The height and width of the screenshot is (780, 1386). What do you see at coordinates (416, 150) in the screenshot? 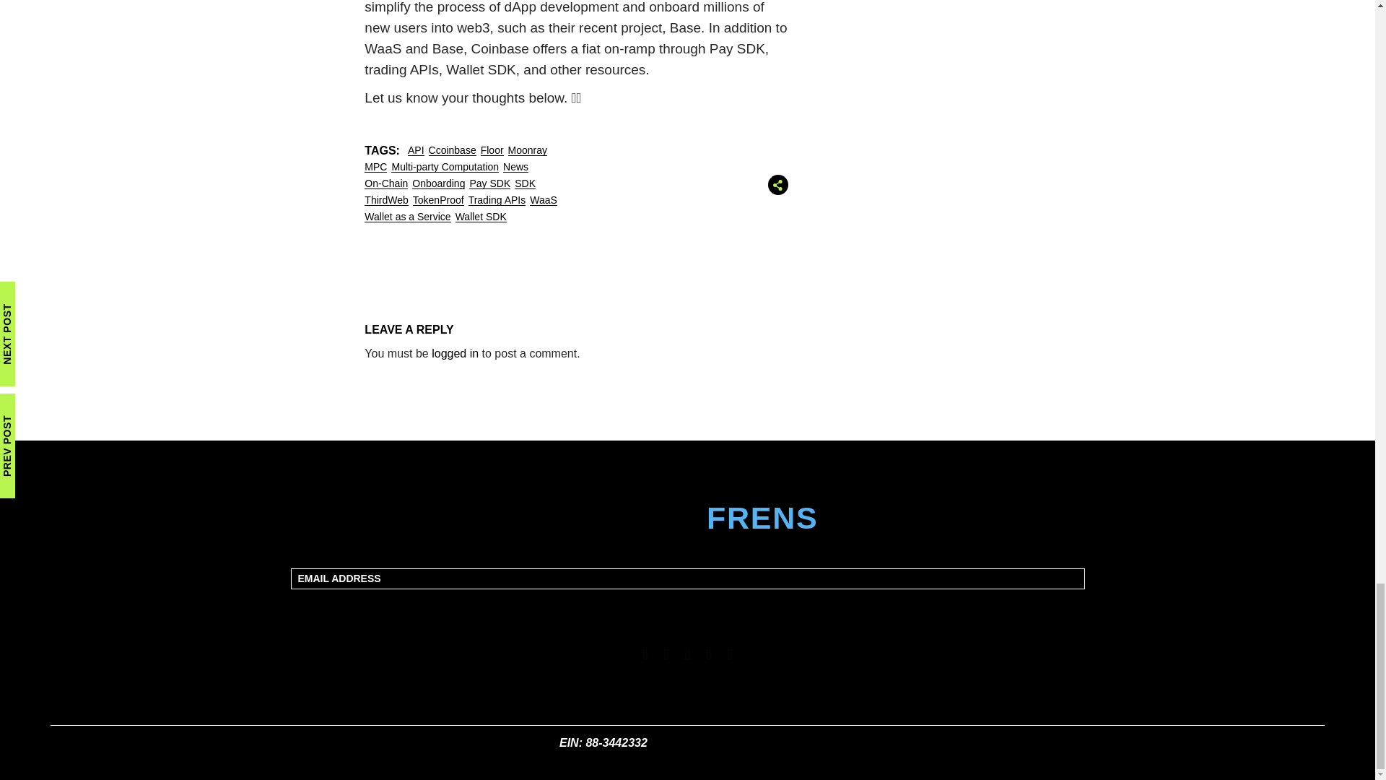
I see `API` at bounding box center [416, 150].